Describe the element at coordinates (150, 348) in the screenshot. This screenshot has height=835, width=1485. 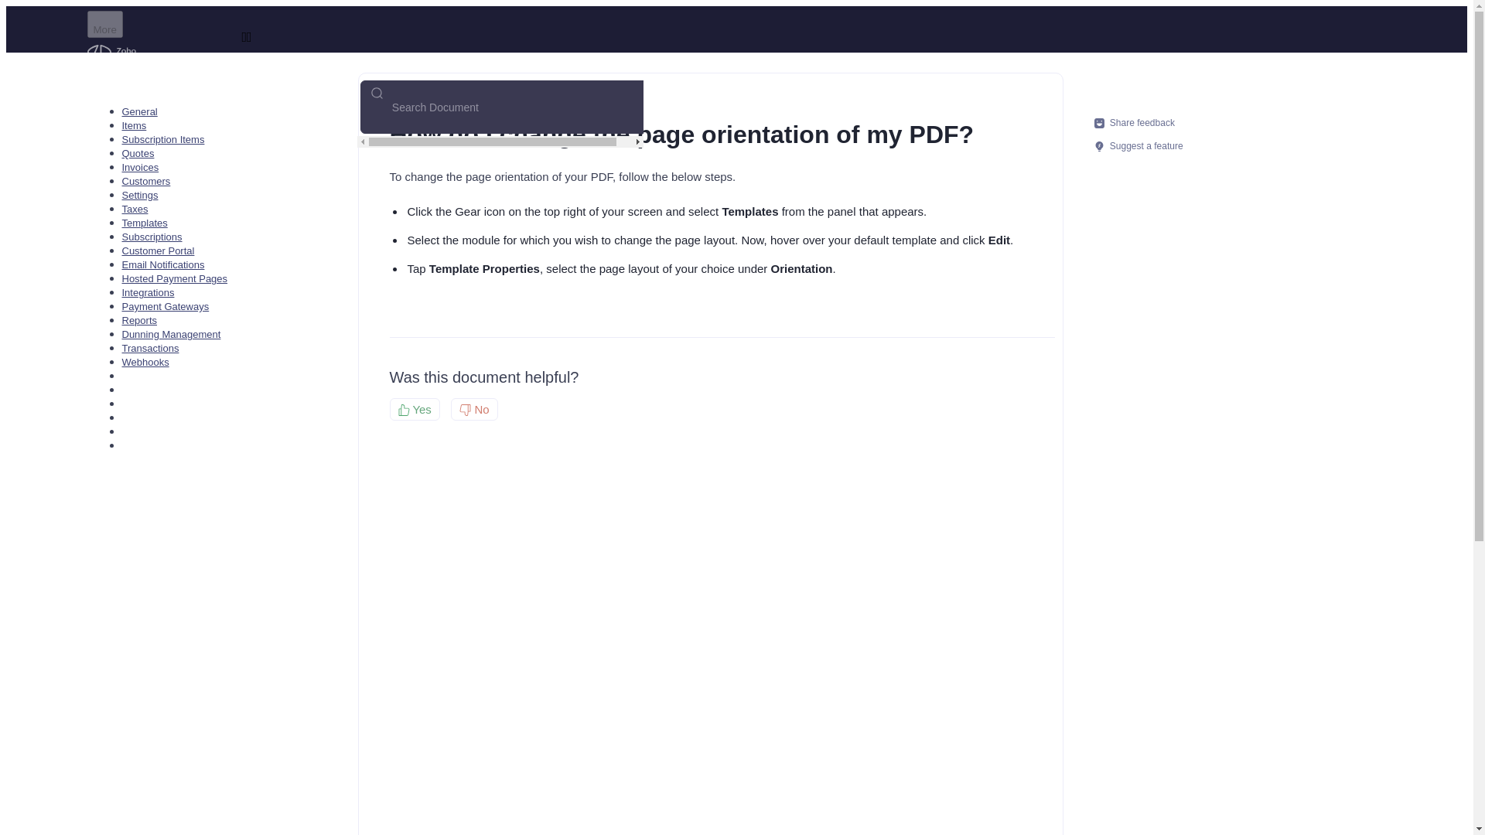
I see `Transactions` at that location.